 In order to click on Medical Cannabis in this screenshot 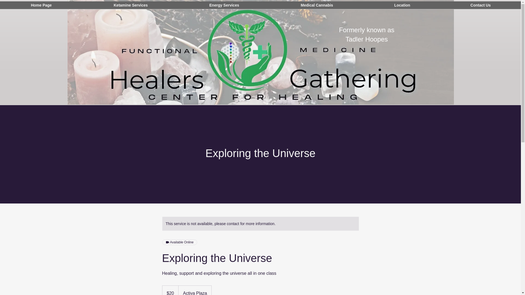, I will do `click(317, 7)`.